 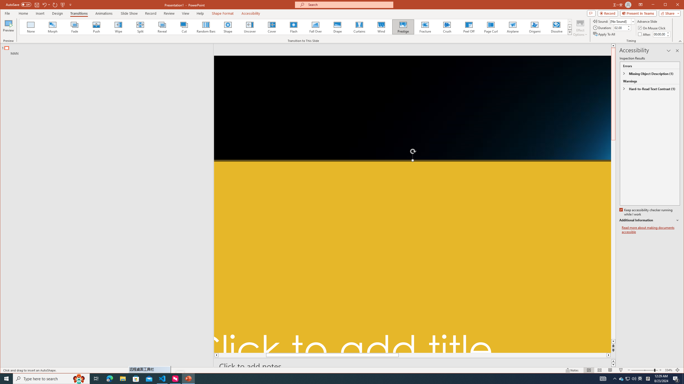 I want to click on Line up, so click(x=613, y=45).